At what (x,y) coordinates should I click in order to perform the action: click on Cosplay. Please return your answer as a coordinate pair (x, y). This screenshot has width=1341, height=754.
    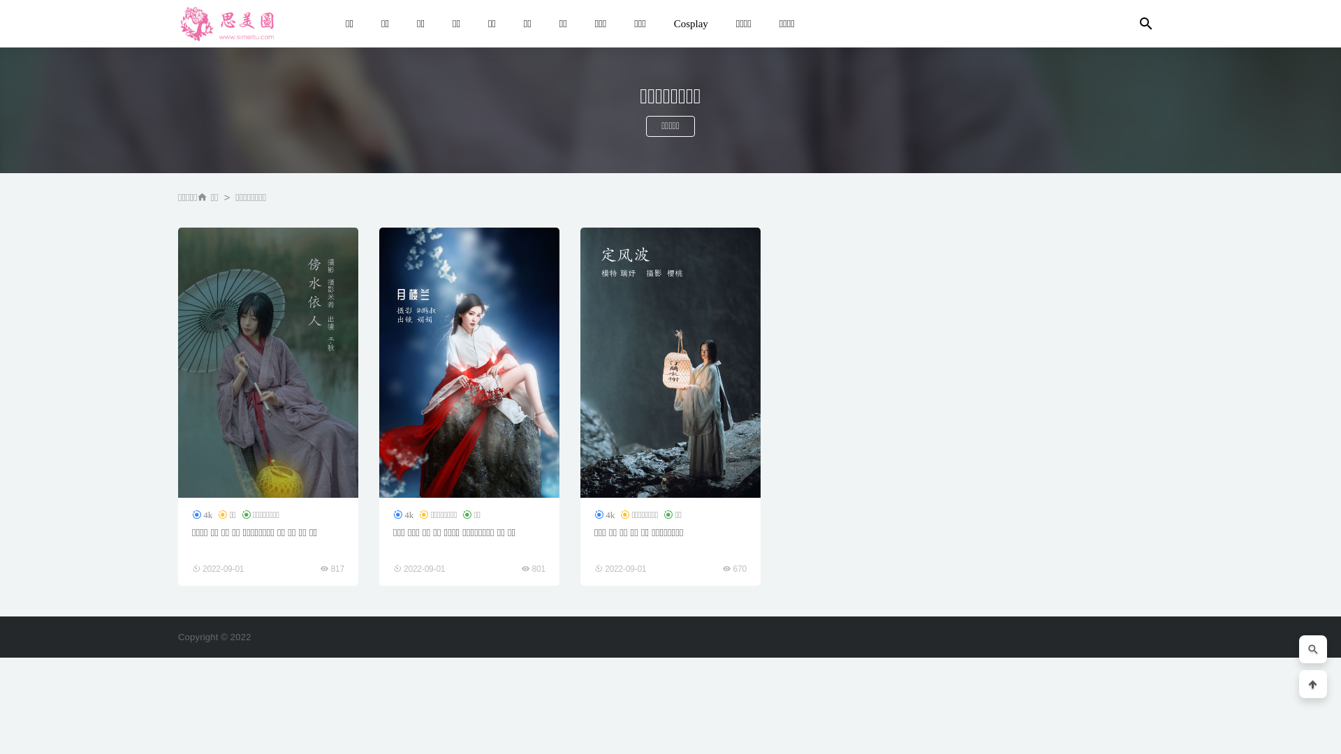
    Looking at the image, I should click on (691, 24).